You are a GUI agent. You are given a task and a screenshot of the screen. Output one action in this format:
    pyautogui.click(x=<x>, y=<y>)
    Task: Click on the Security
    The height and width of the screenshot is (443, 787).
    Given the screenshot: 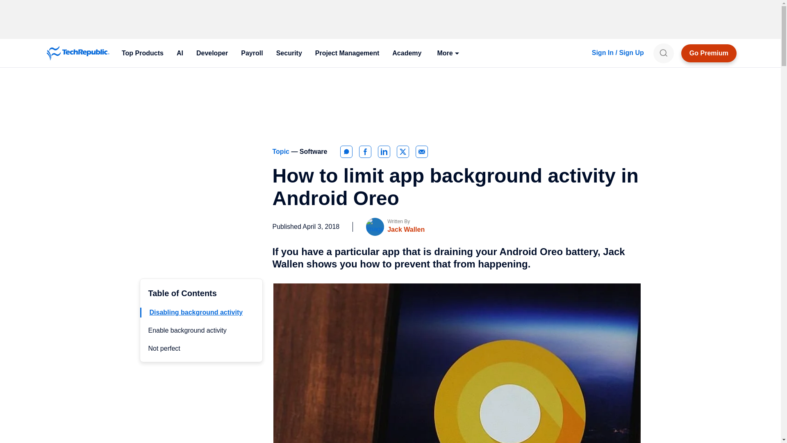 What is the action you would take?
    pyautogui.click(x=289, y=53)
    